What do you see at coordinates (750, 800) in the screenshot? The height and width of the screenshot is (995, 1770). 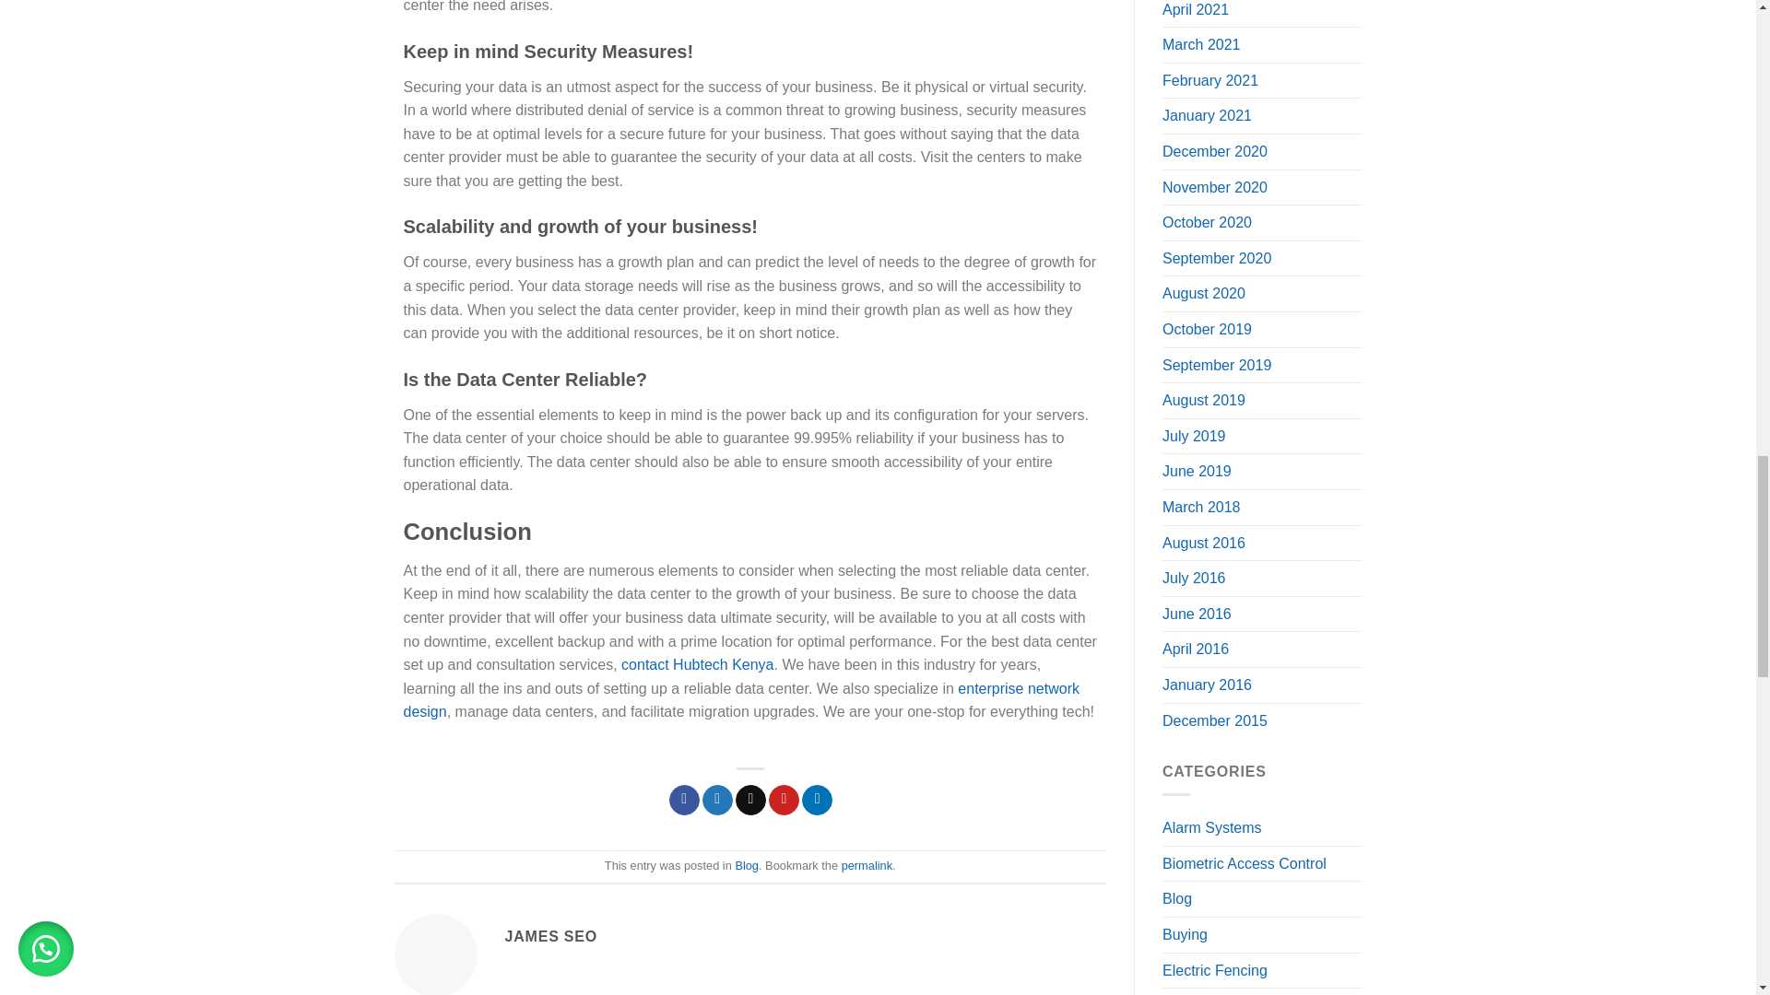 I see `Email to a Friend` at bounding box center [750, 800].